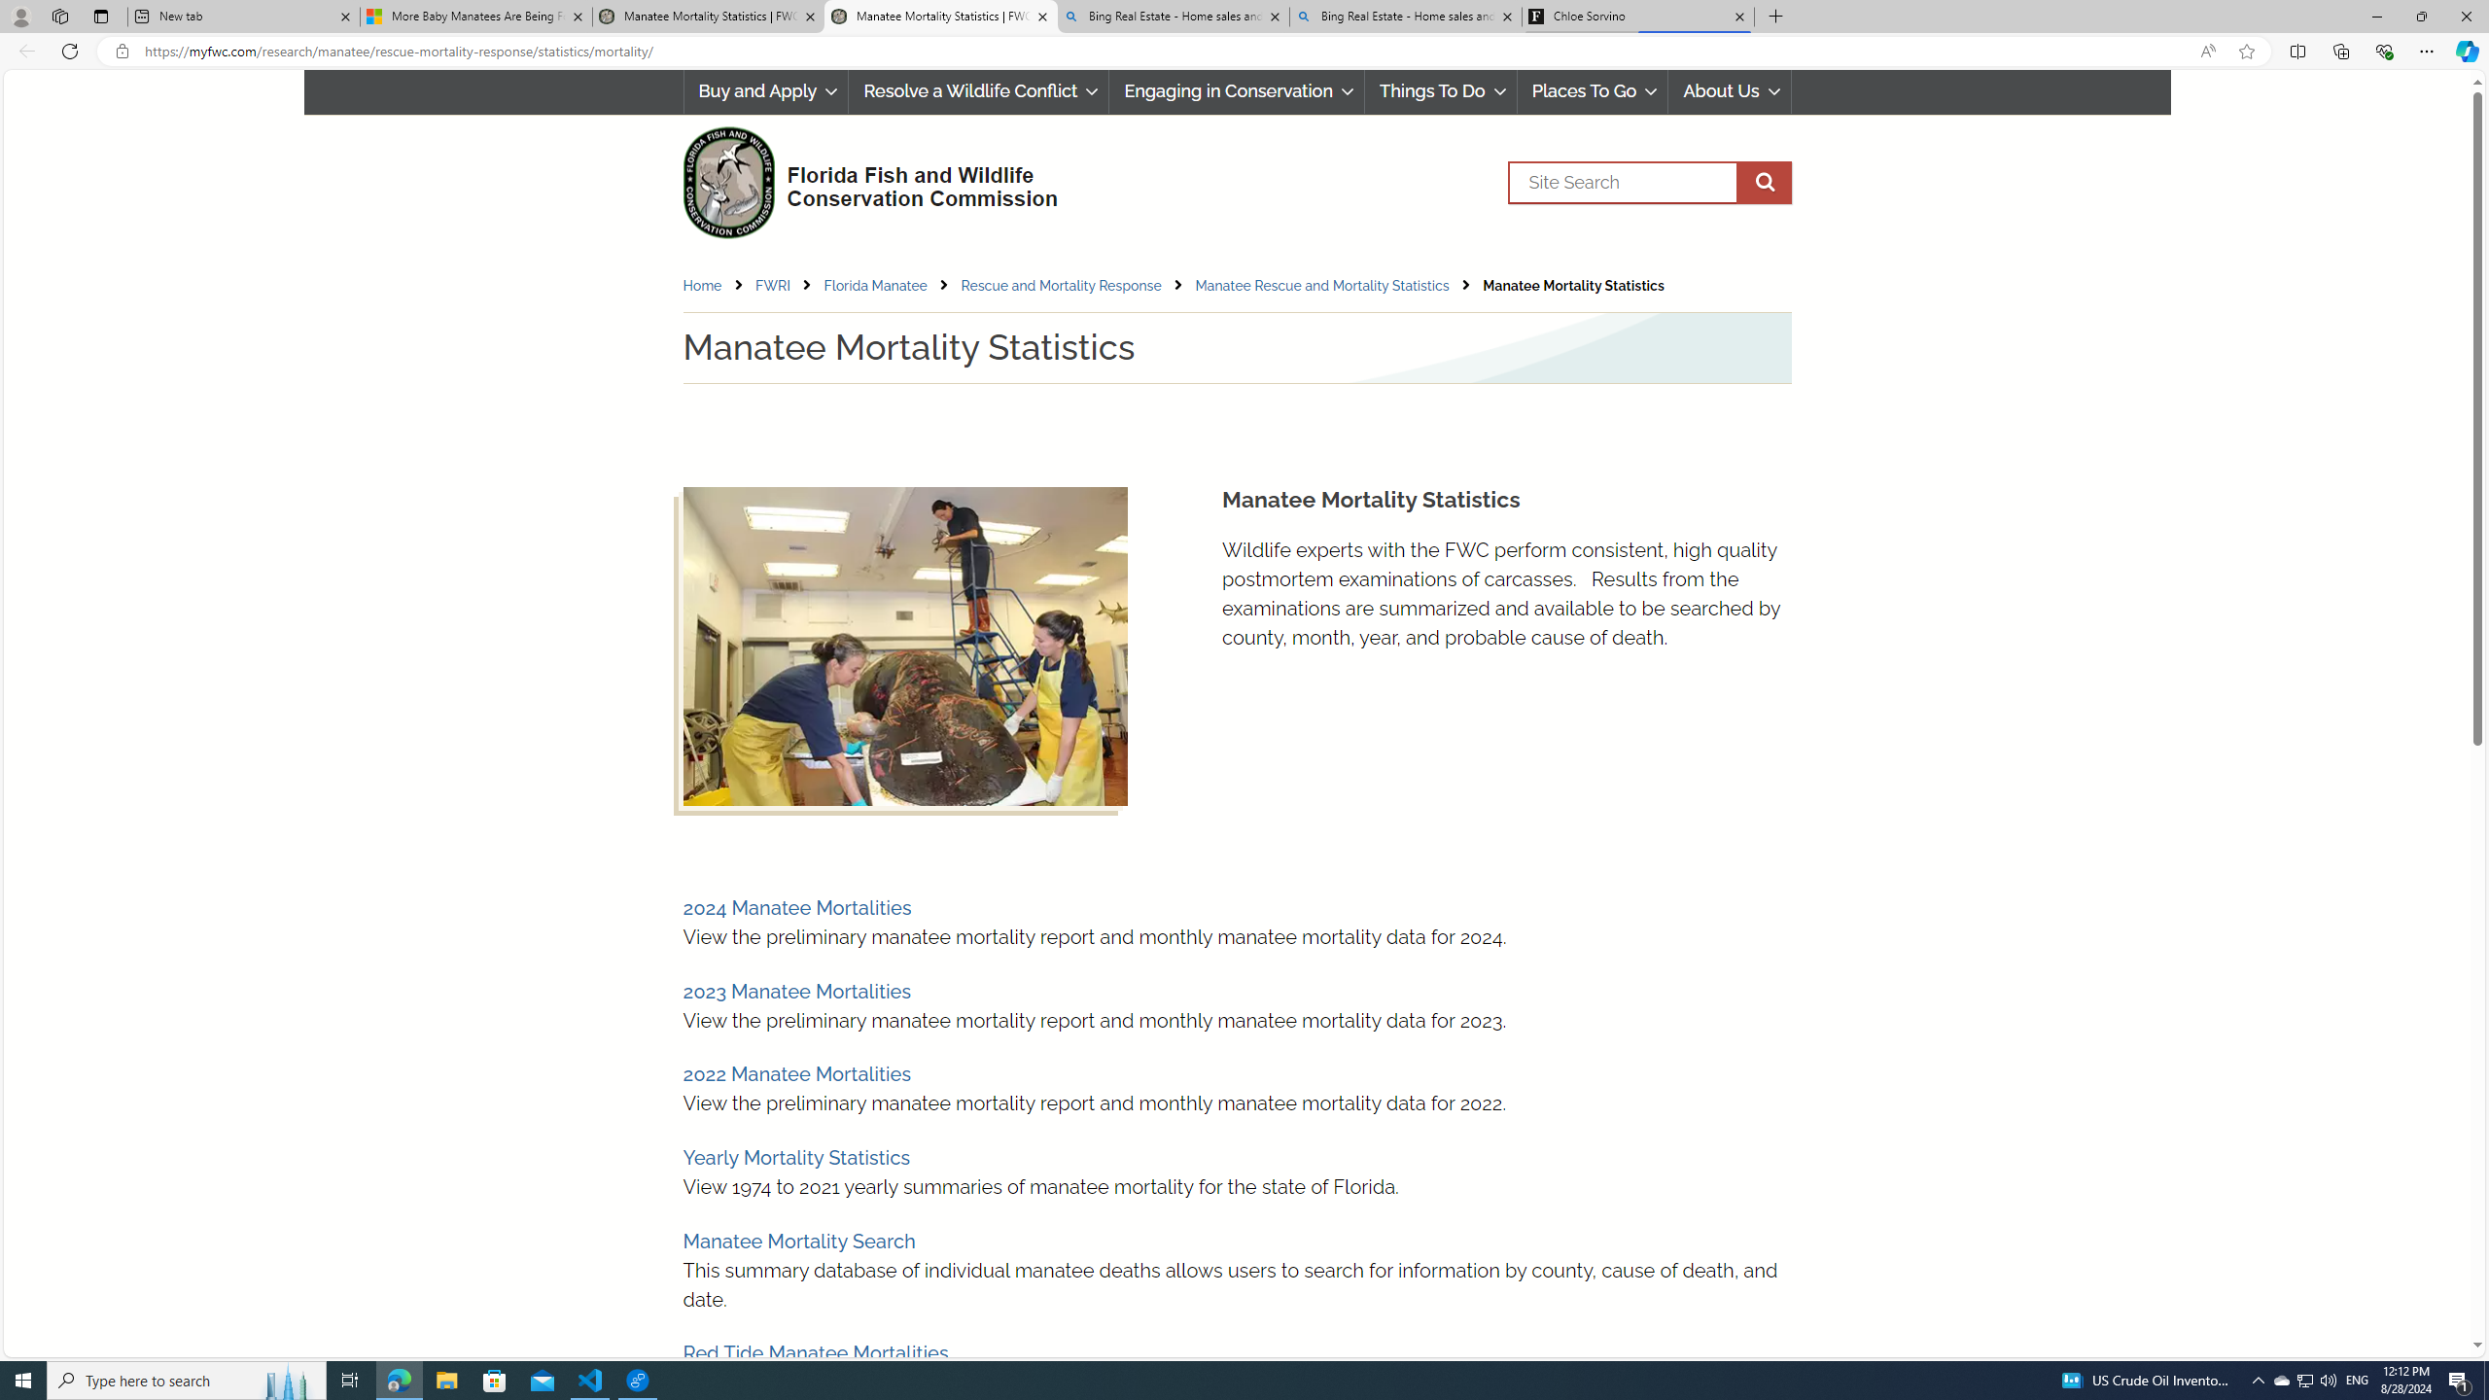 Image resolution: width=2489 pixels, height=1400 pixels. What do you see at coordinates (1238, 91) in the screenshot?
I see `Engaging in Conservation` at bounding box center [1238, 91].